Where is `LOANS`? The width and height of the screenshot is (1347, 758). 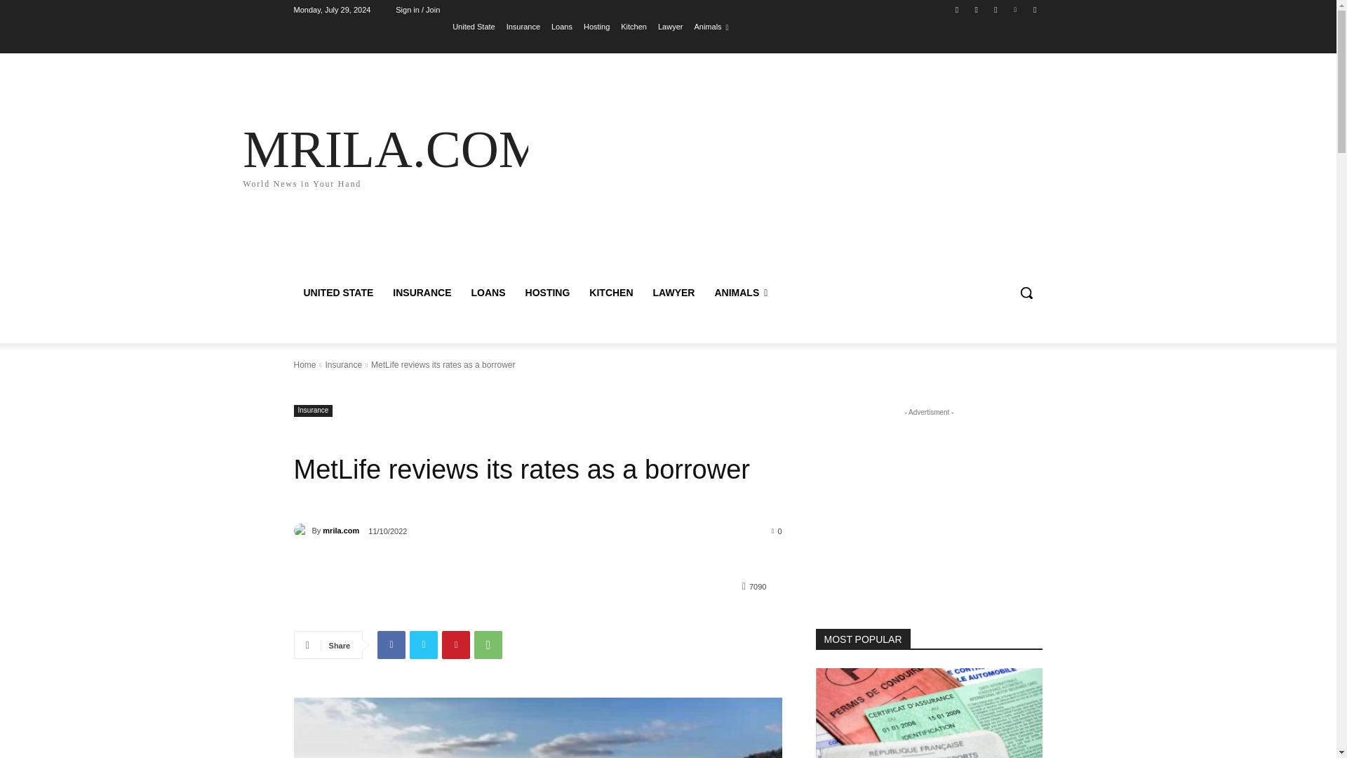 LOANS is located at coordinates (488, 292).